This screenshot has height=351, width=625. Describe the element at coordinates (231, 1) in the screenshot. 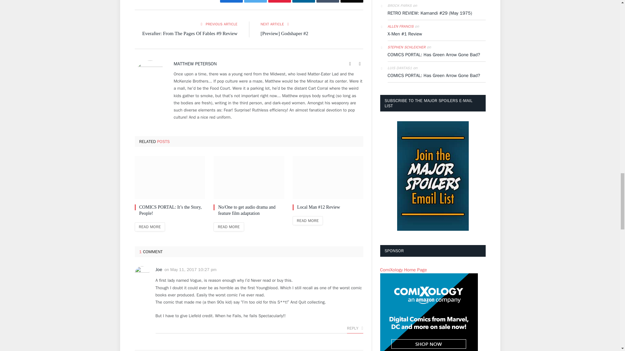

I see `Share on Facebook` at that location.